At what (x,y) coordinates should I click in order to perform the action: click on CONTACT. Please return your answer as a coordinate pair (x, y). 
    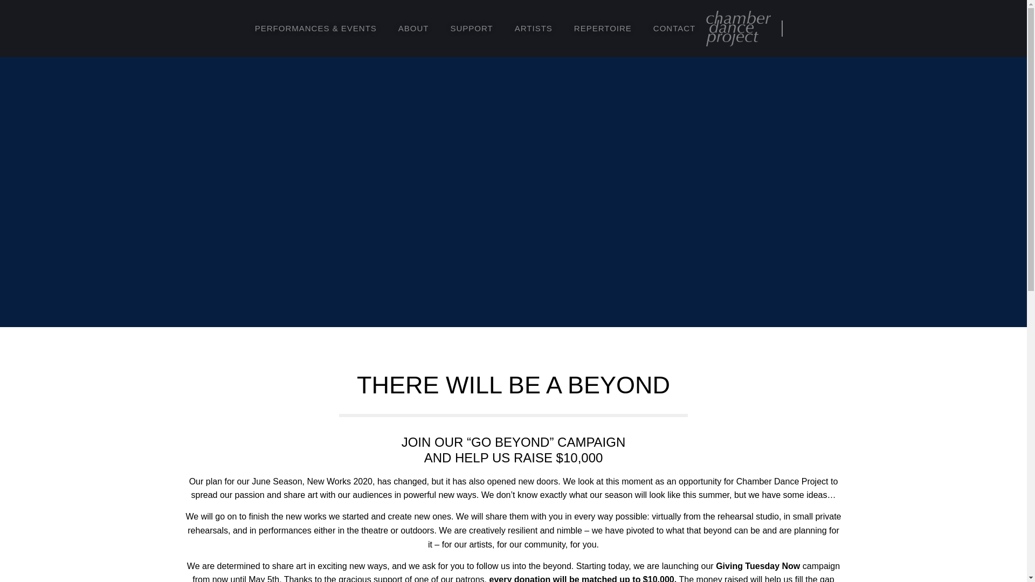
    Looking at the image, I should click on (674, 28).